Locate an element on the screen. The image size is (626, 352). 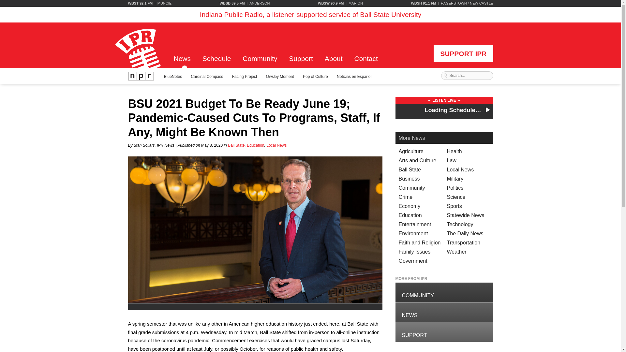
Family Issues is located at coordinates (414, 252).